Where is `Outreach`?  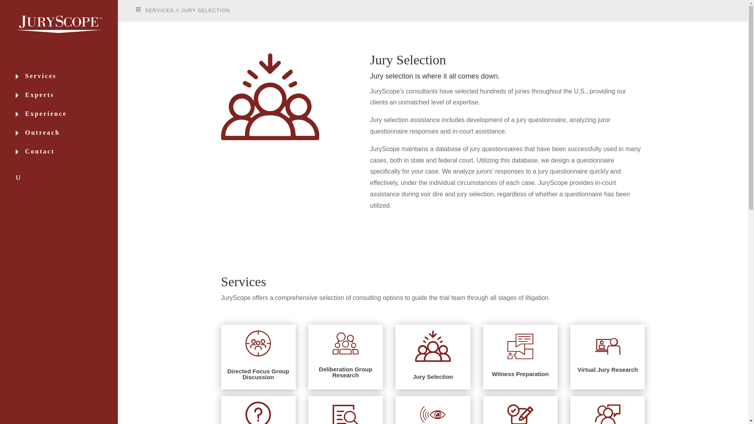 Outreach is located at coordinates (67, 139).